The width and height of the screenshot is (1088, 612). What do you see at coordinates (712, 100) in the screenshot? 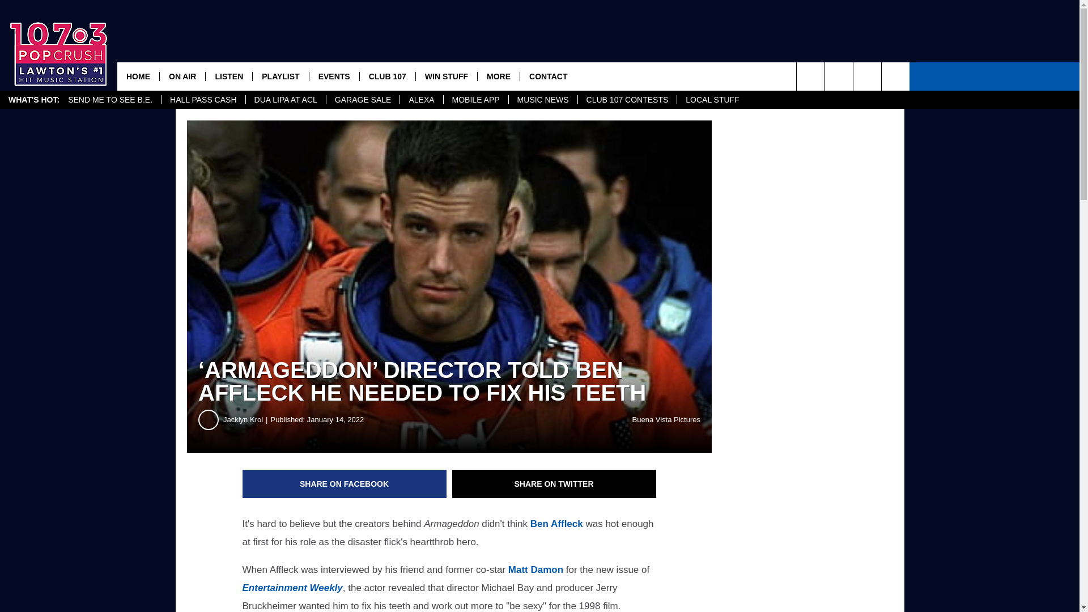
I see `LOCAL STUFF` at bounding box center [712, 100].